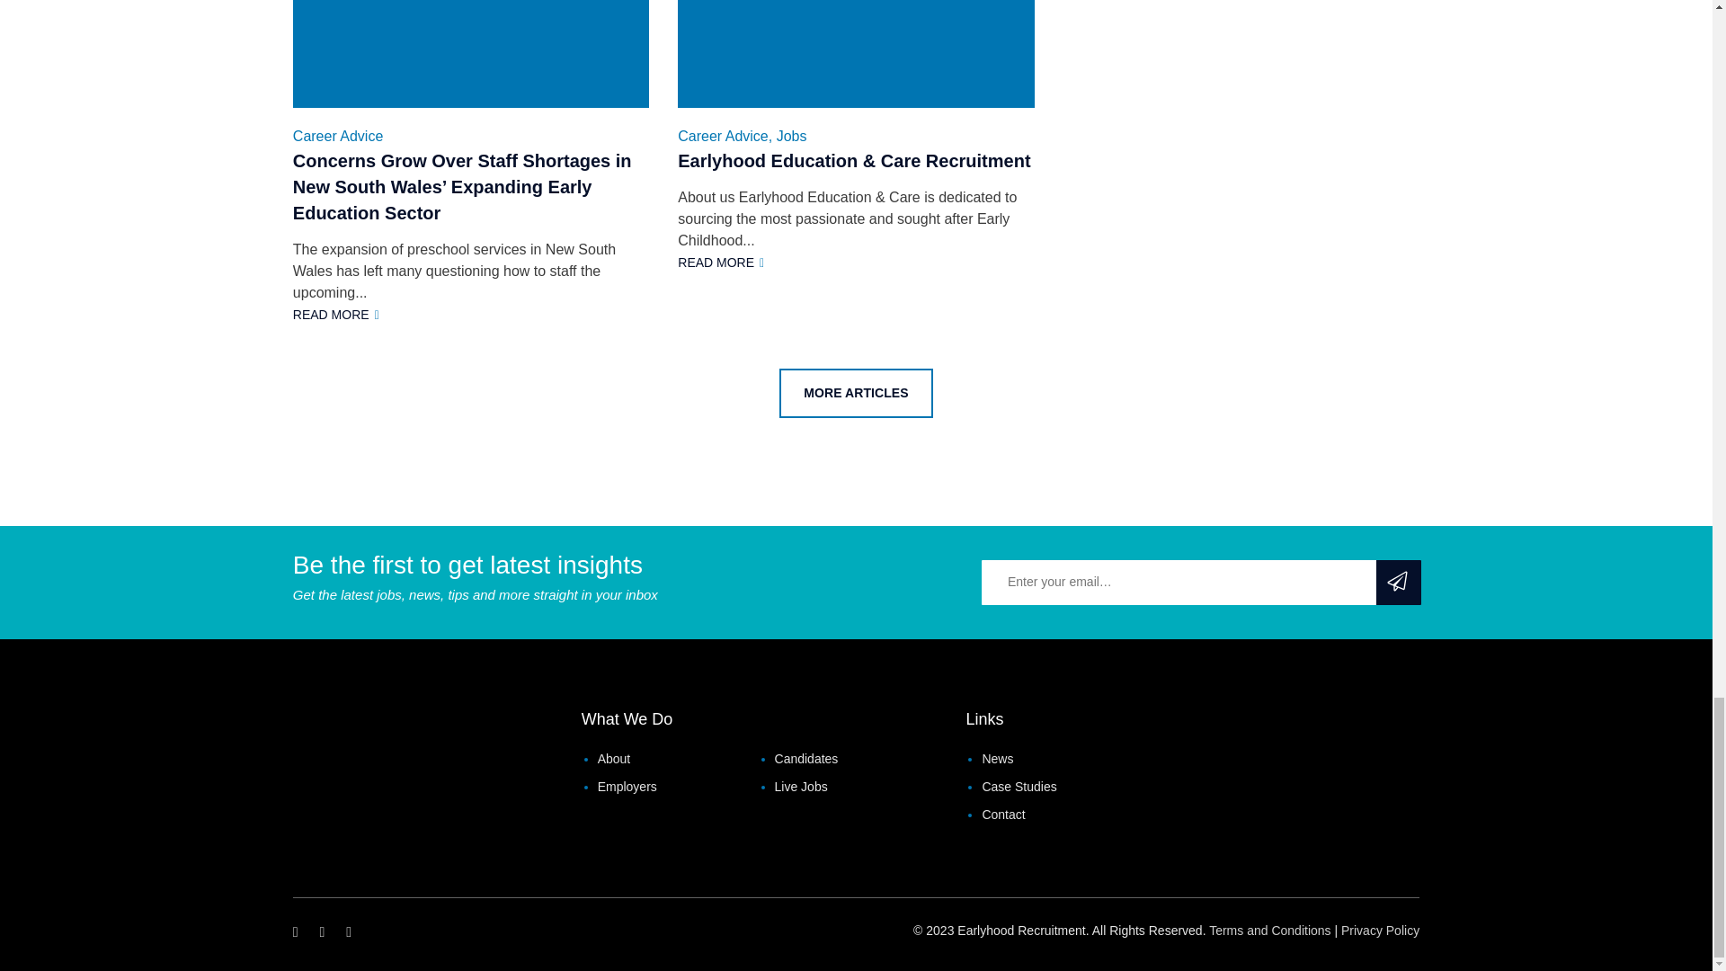 The image size is (1726, 971). Describe the element at coordinates (336, 314) in the screenshot. I see `READ MORE` at that location.